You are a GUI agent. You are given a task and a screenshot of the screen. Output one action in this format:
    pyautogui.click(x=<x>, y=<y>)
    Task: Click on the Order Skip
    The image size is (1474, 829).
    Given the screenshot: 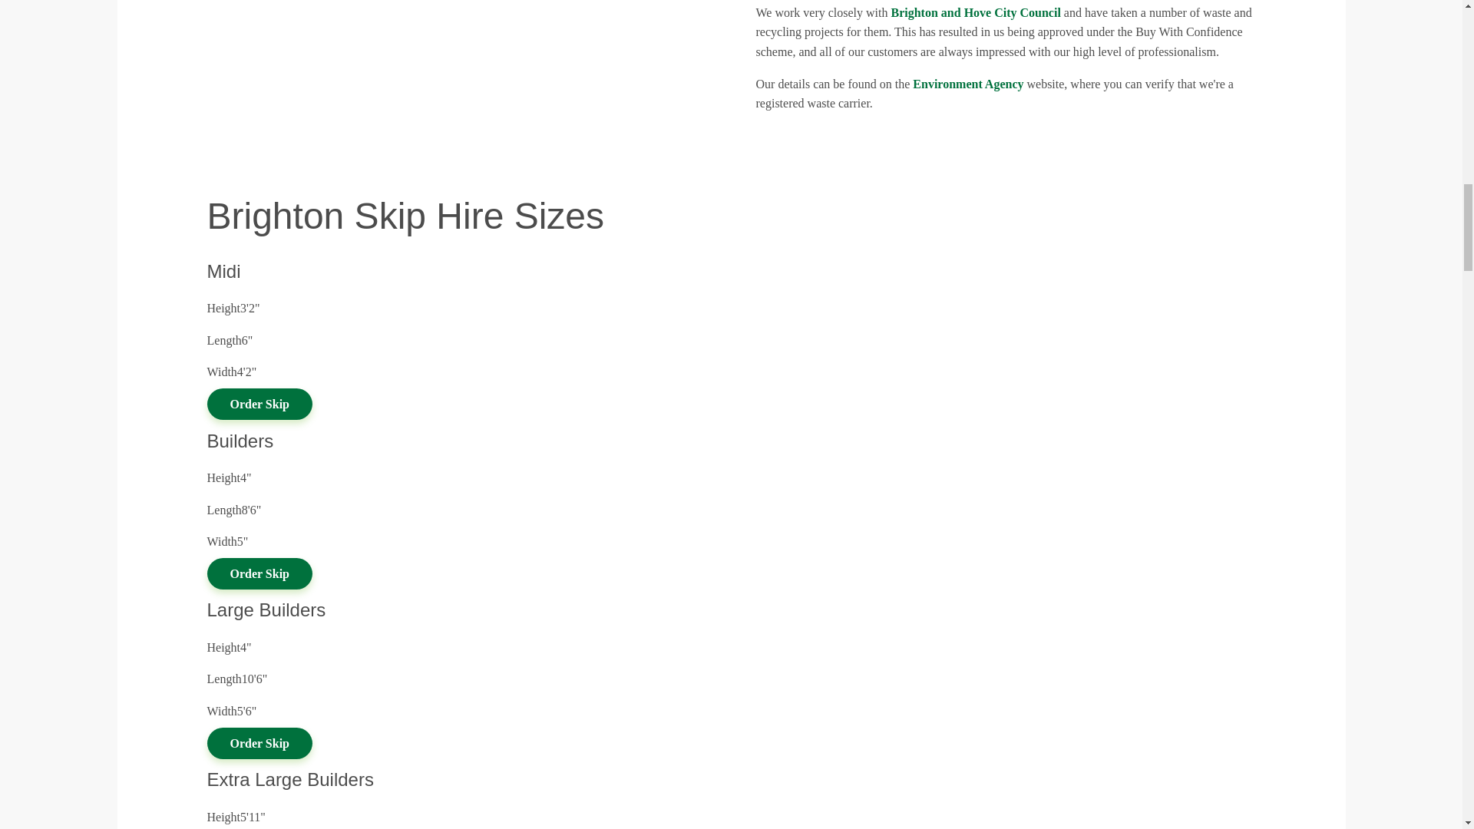 What is the action you would take?
    pyautogui.click(x=259, y=573)
    